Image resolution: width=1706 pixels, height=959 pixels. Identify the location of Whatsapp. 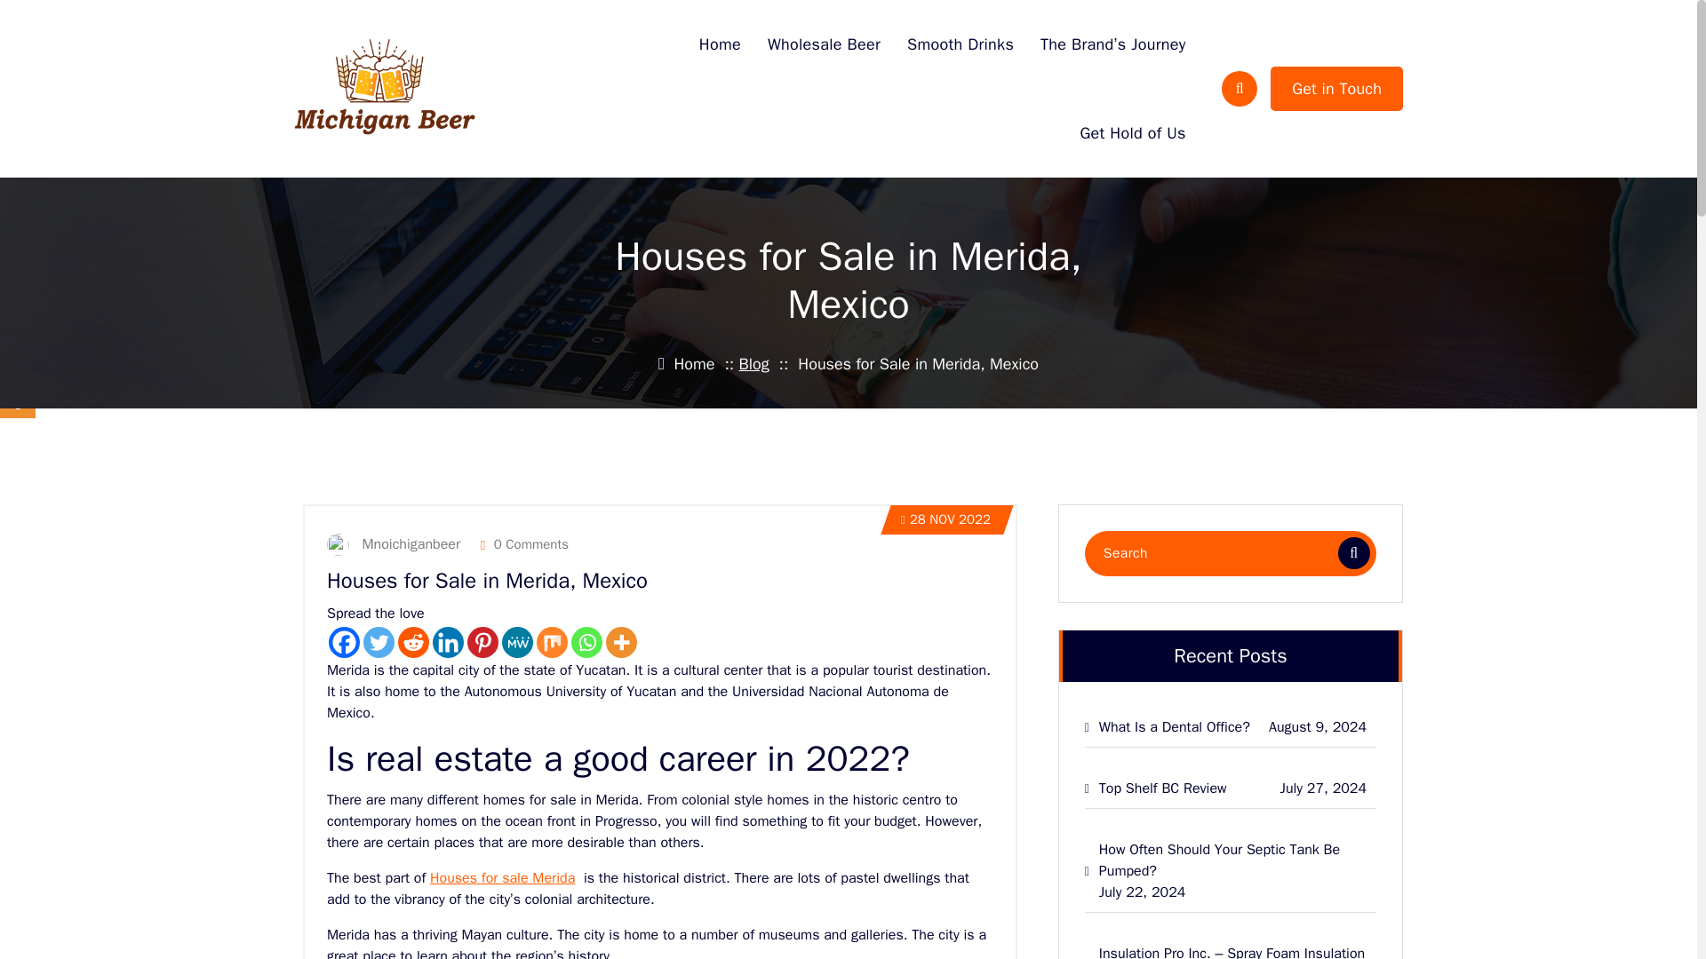
(586, 642).